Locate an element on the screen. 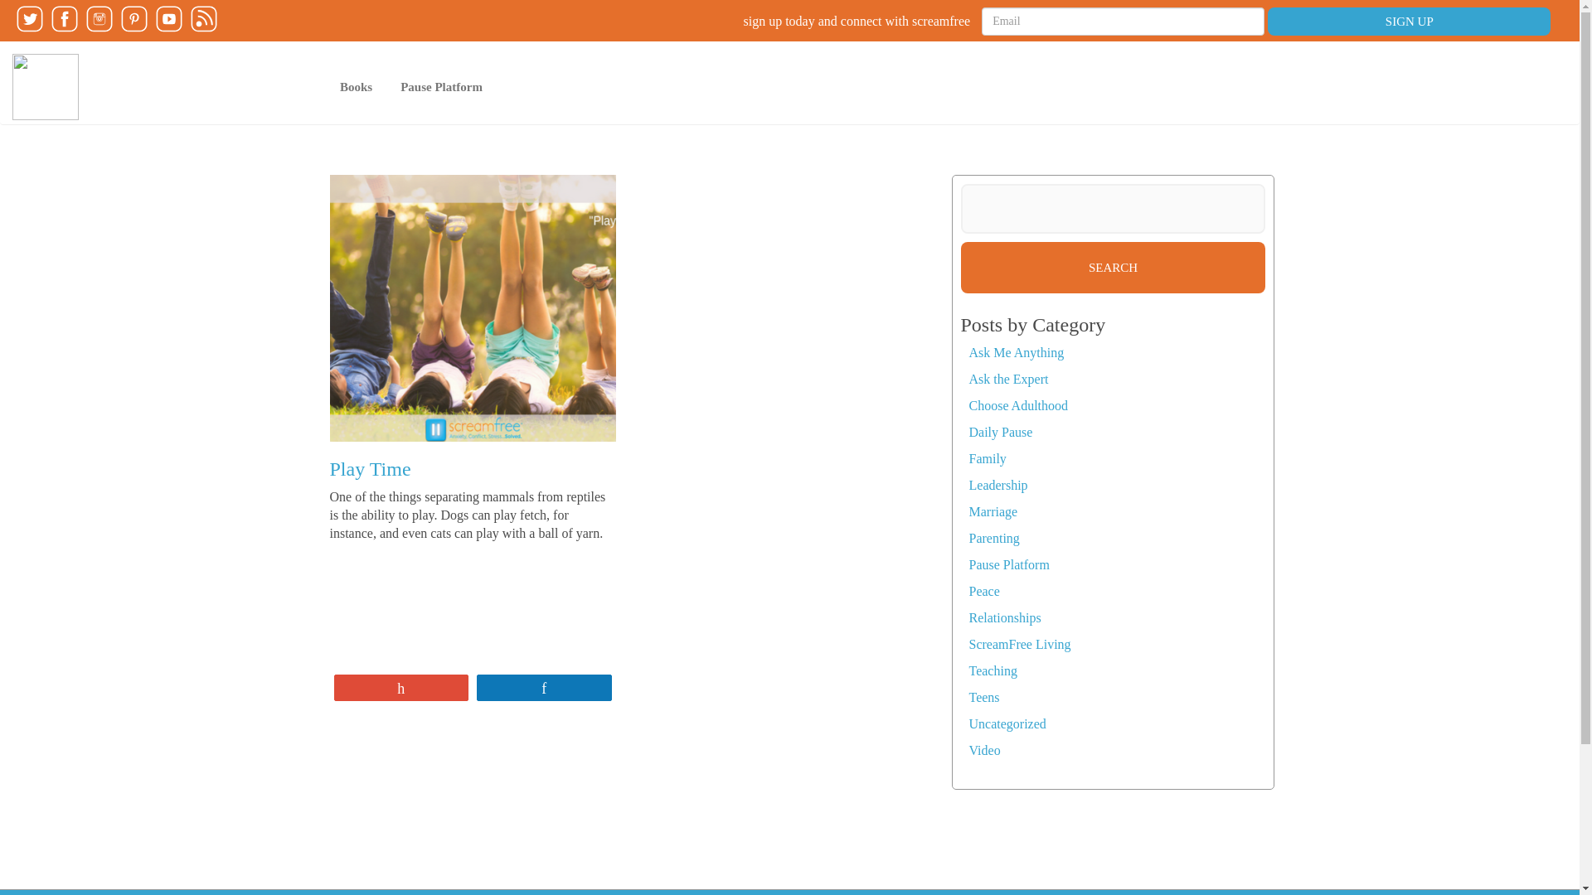 This screenshot has height=895, width=1592. Ask Me Anything is located at coordinates (1015, 352).